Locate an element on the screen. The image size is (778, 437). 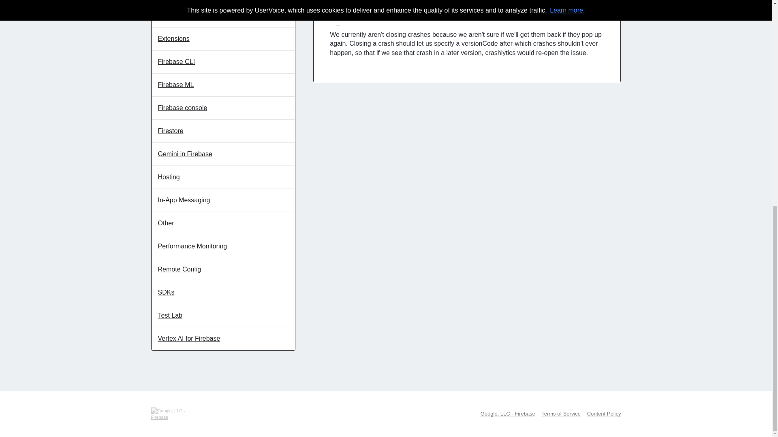
Other is located at coordinates (224, 223).